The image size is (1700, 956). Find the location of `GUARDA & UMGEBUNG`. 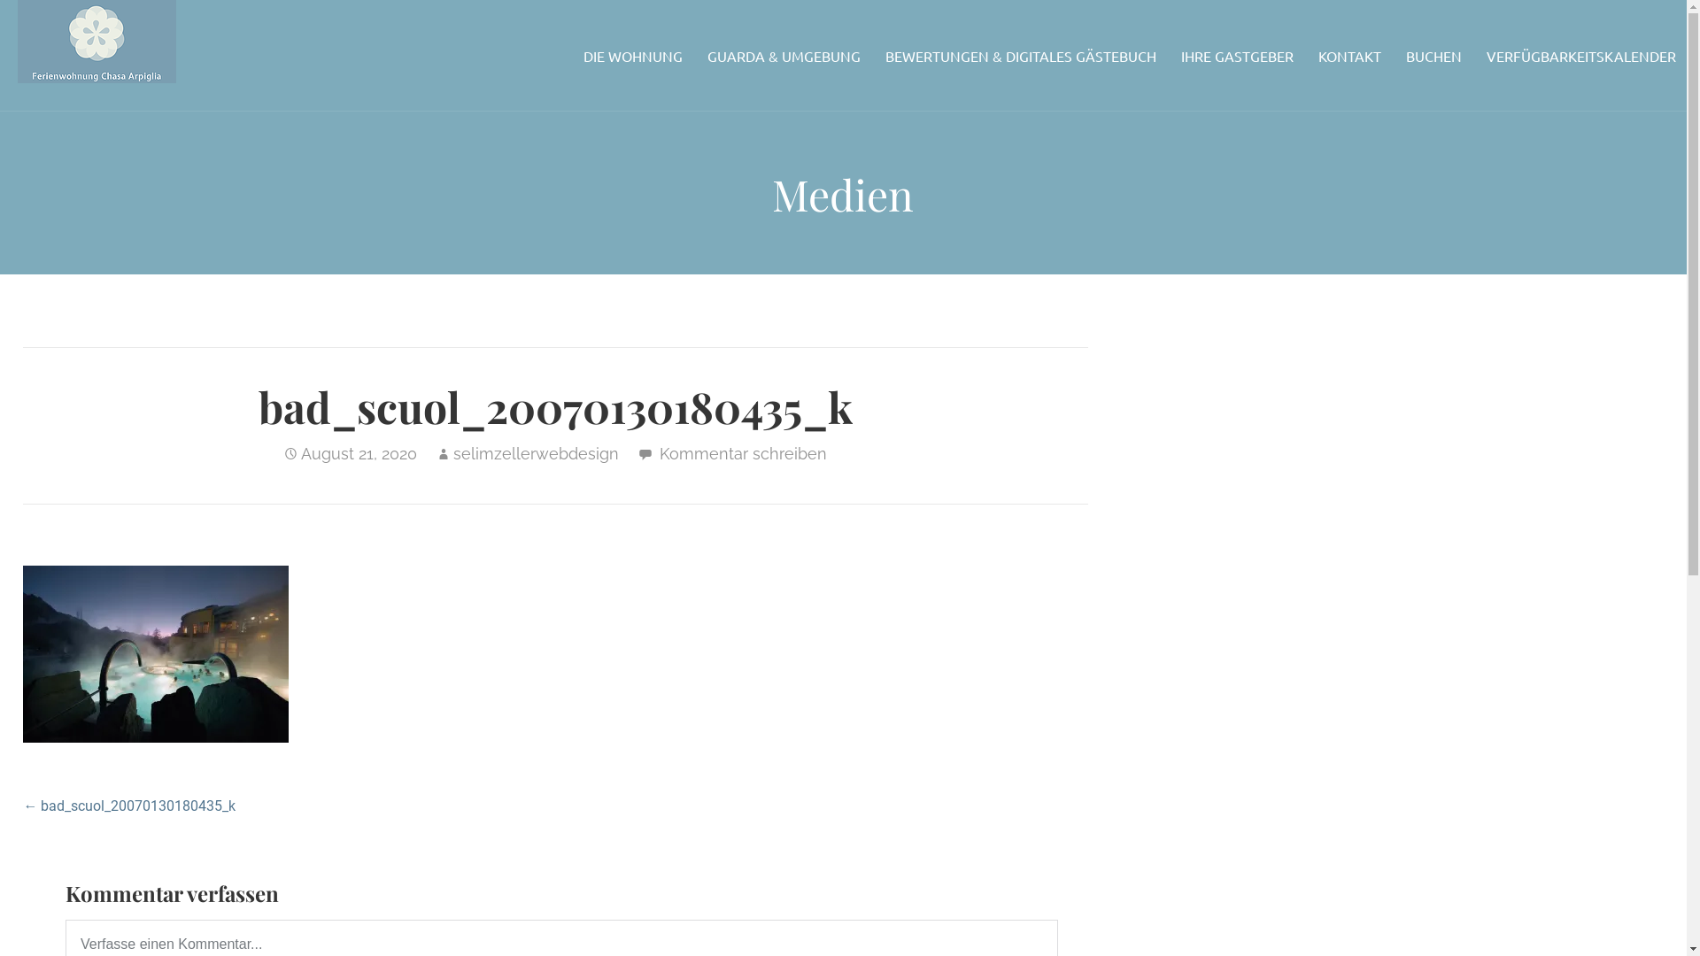

GUARDA & UMGEBUNG is located at coordinates (784, 55).